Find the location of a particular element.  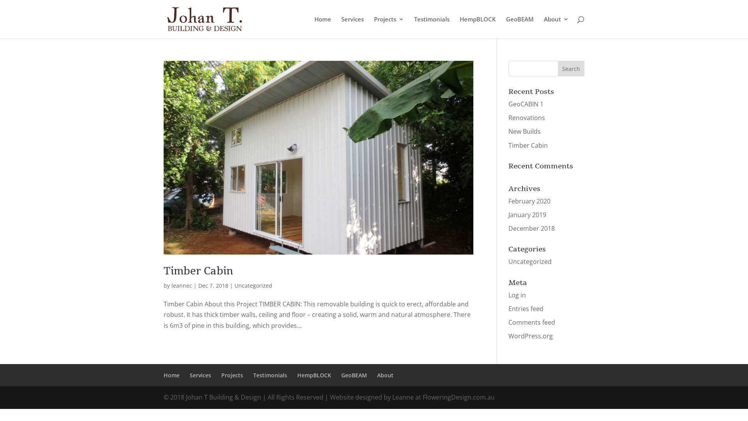

HempBLOCK is located at coordinates (314, 375).